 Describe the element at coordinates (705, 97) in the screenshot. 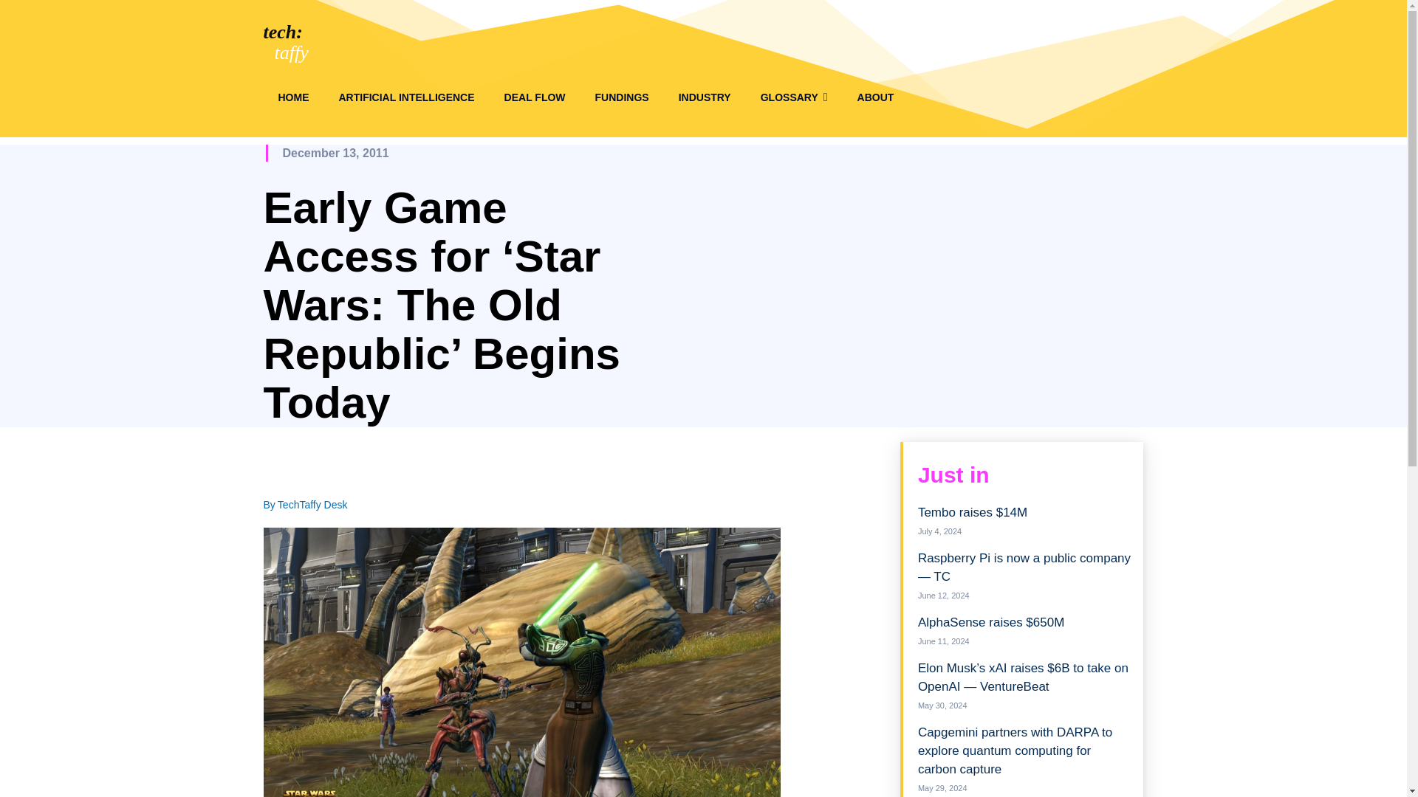

I see `INDUSTRY` at that location.